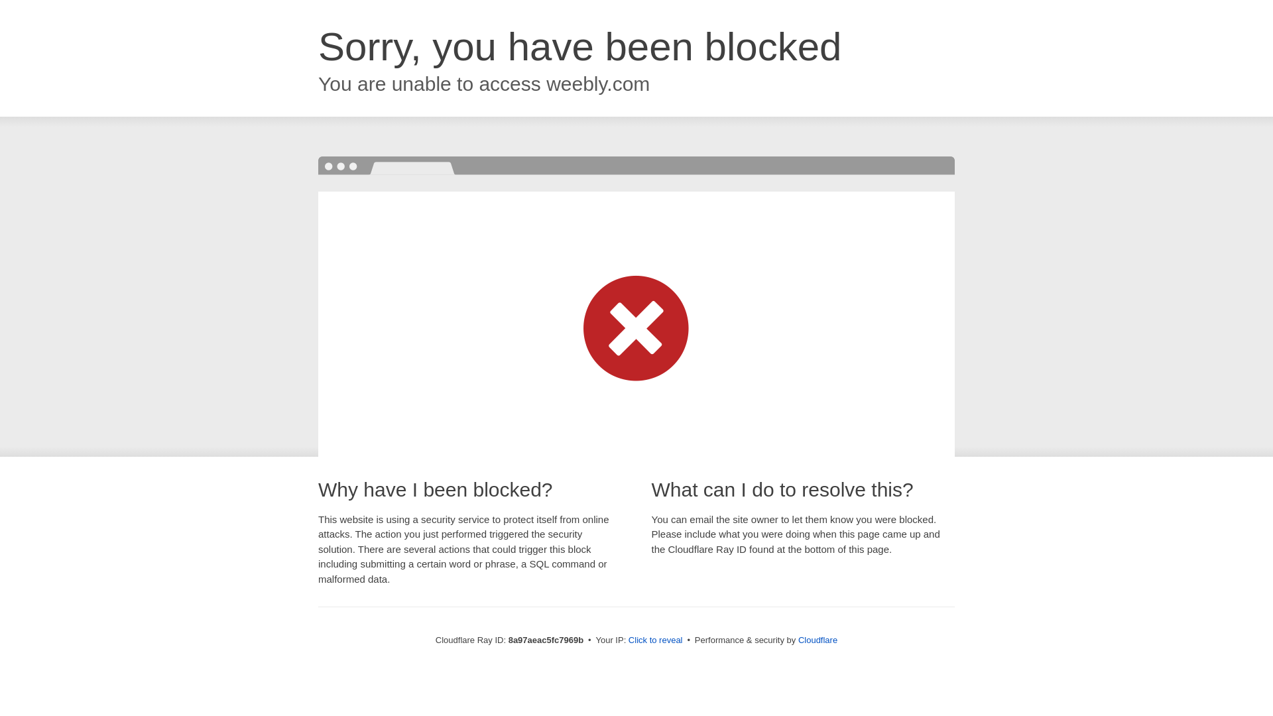 The width and height of the screenshot is (1273, 716). Describe the element at coordinates (655, 640) in the screenshot. I see `Click to reveal` at that location.